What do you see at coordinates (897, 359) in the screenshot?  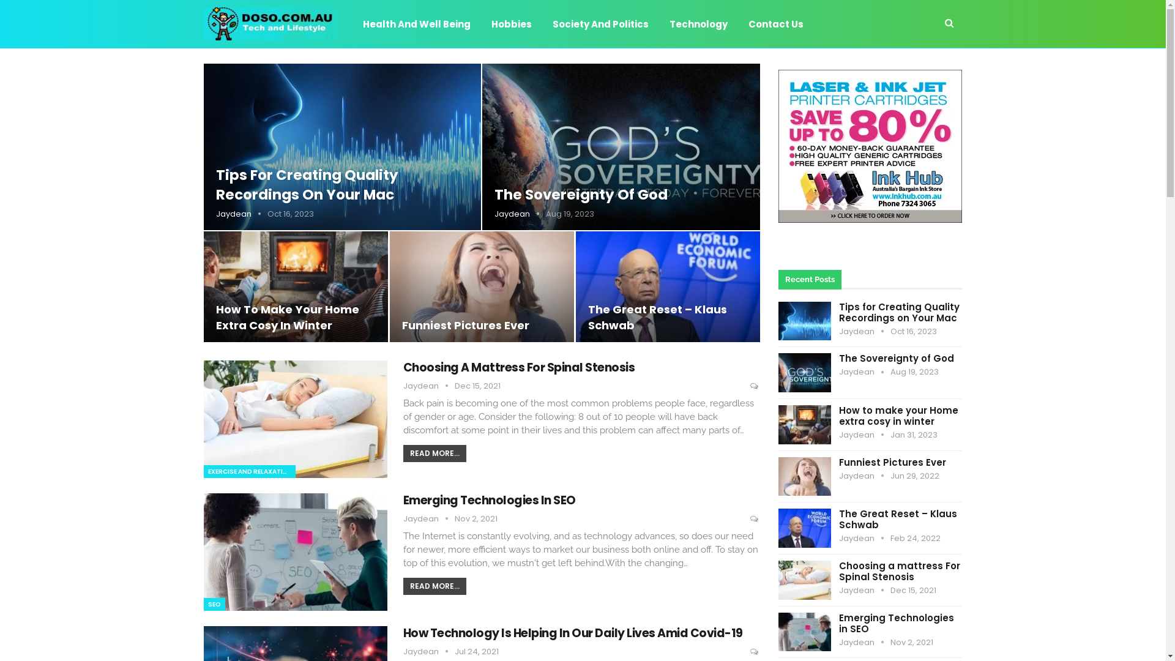 I see `The Sovereignty of God` at bounding box center [897, 359].